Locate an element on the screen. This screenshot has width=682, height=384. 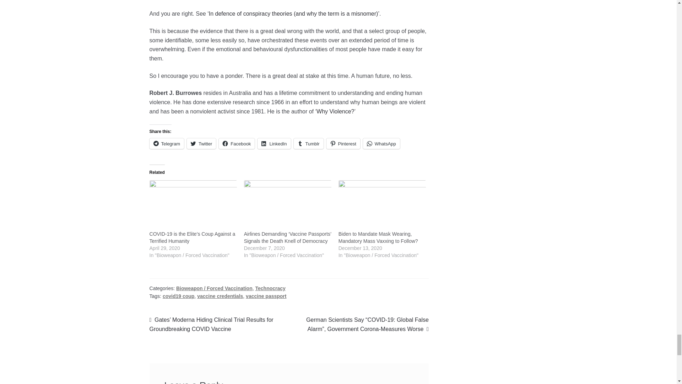
Click to share on Tumblr is located at coordinates (308, 144).